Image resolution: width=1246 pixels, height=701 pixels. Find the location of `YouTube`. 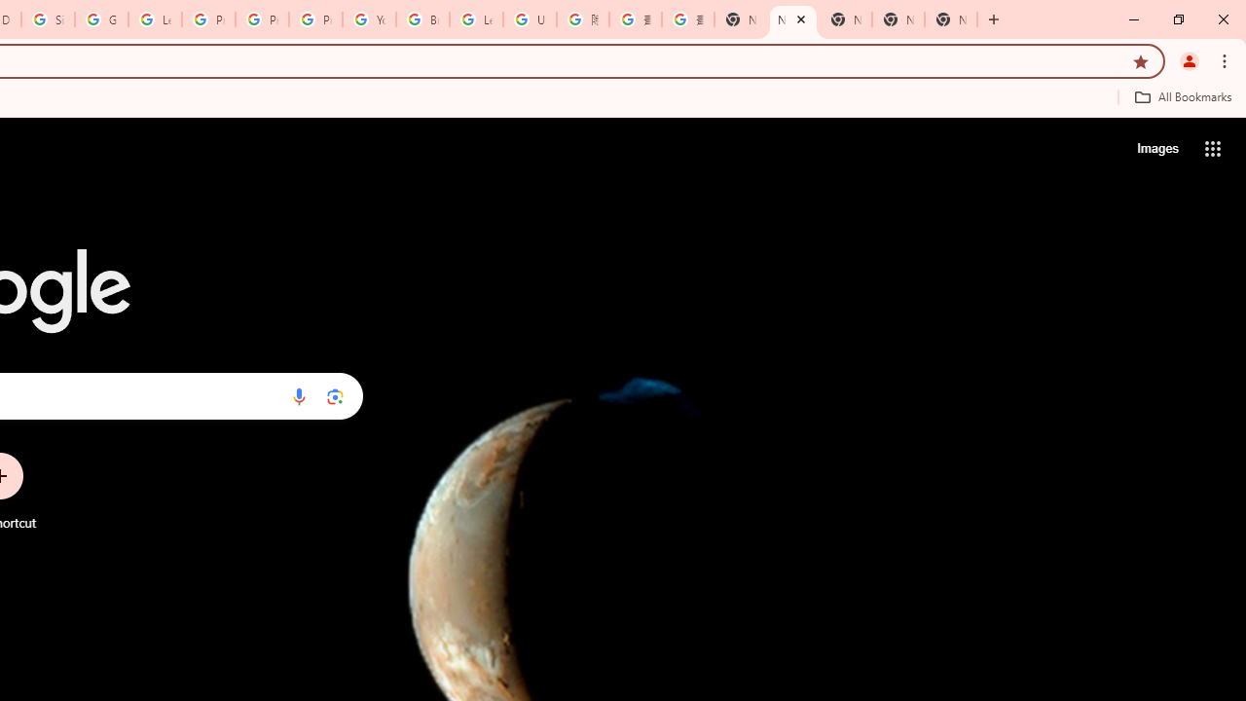

YouTube is located at coordinates (370, 19).